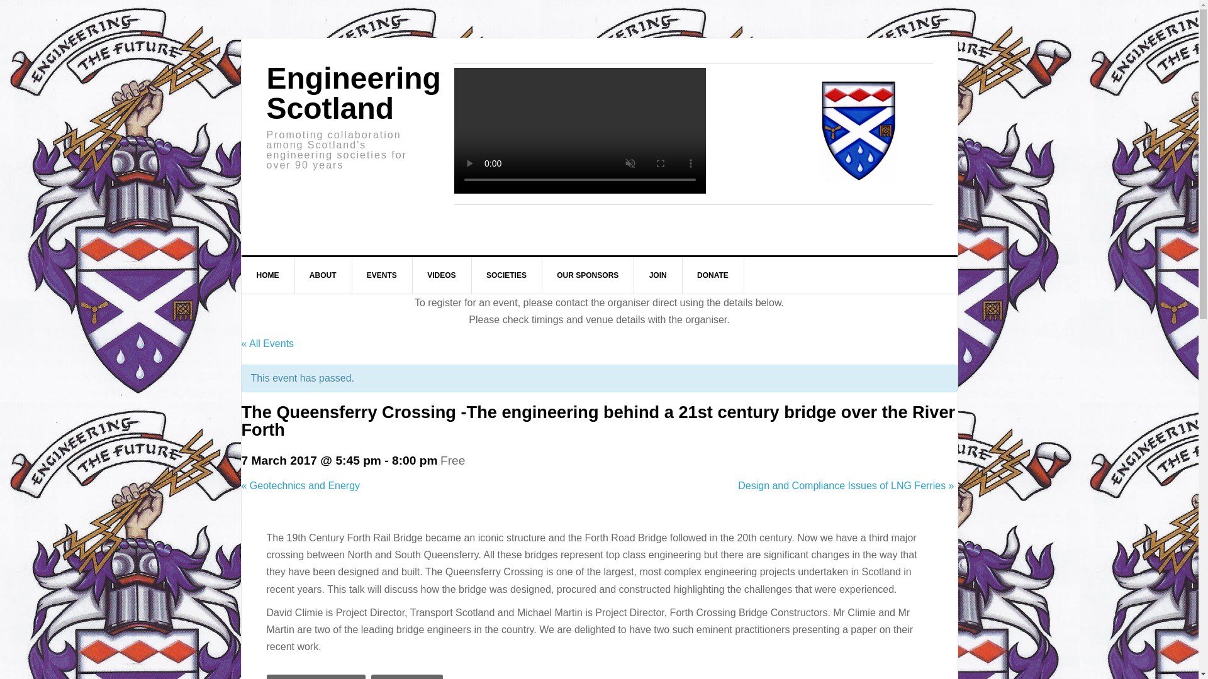 The height and width of the screenshot is (679, 1208). Describe the element at coordinates (354, 93) in the screenshot. I see `Engineering Scotland` at that location.